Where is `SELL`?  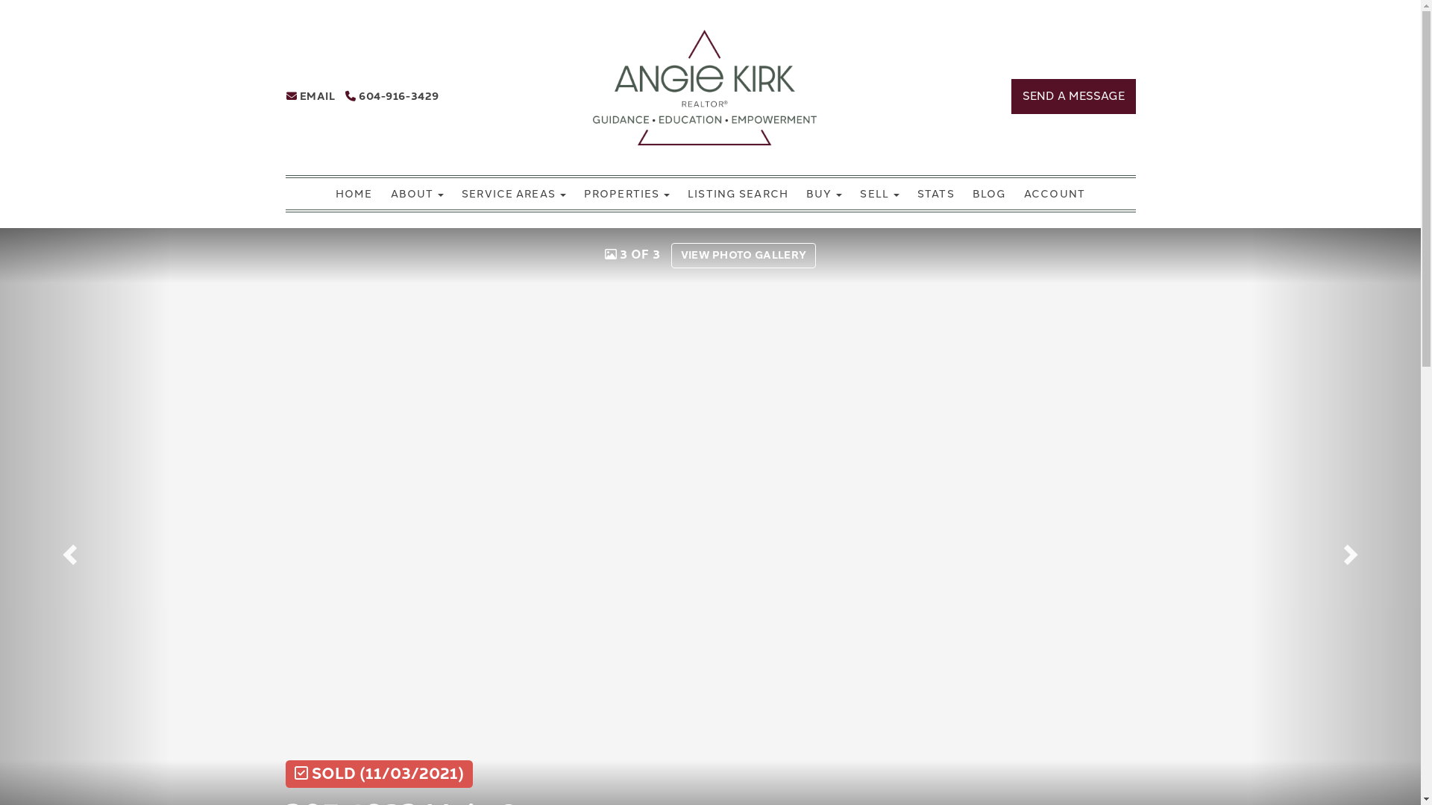 SELL is located at coordinates (880, 195).